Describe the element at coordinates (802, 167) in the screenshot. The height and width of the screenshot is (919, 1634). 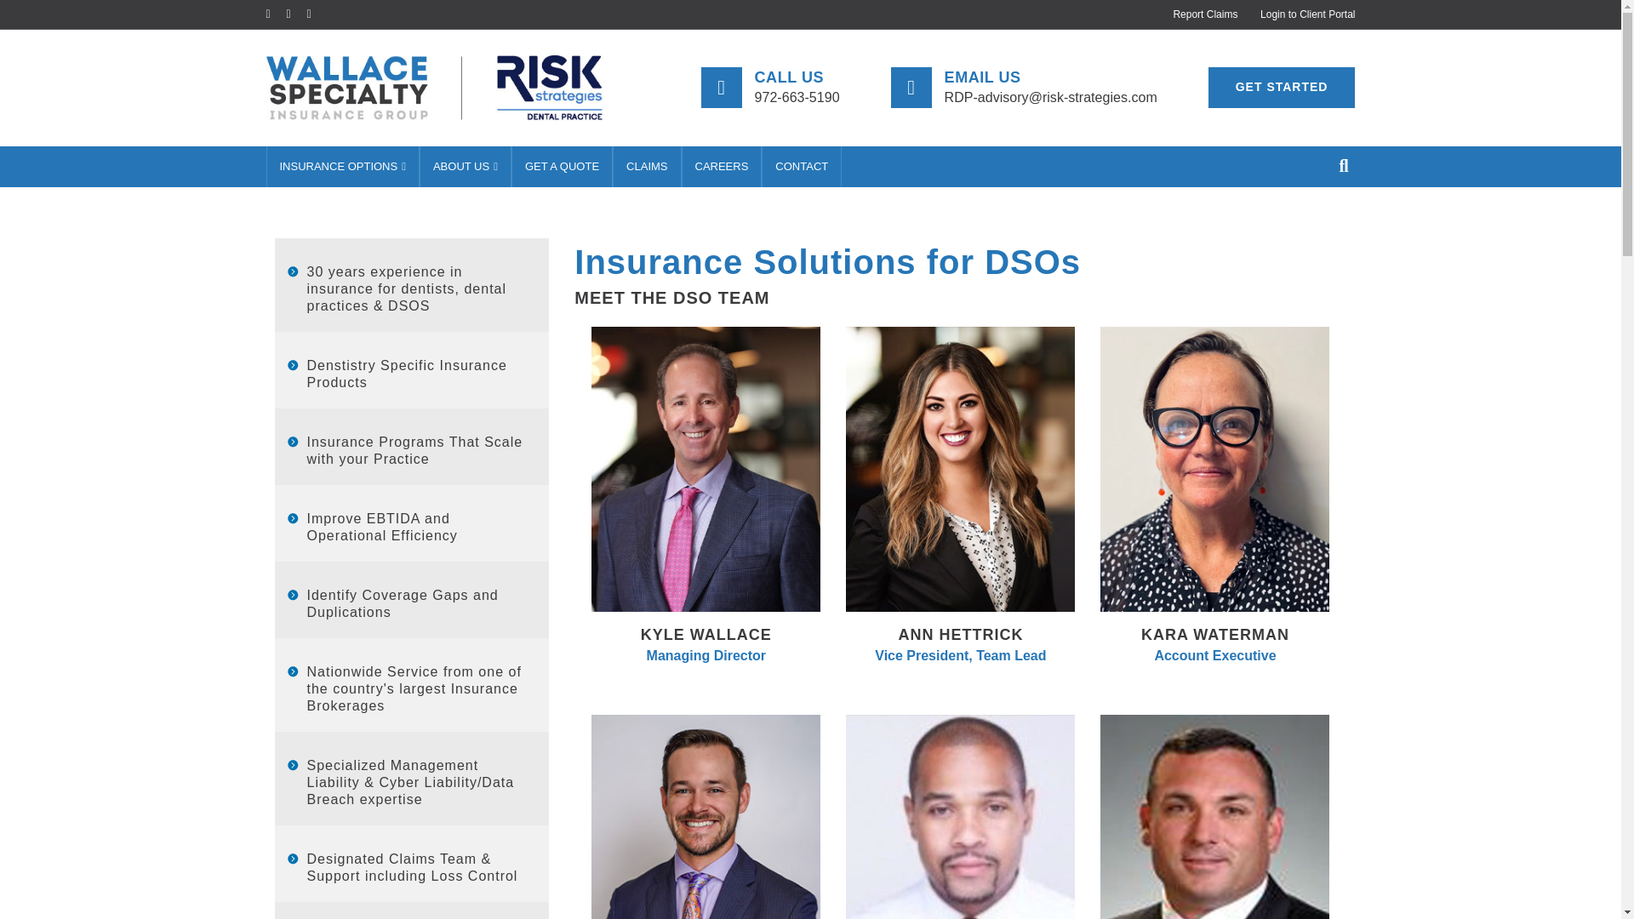
I see `Contact Wallace Specialty Insurance Group` at that location.